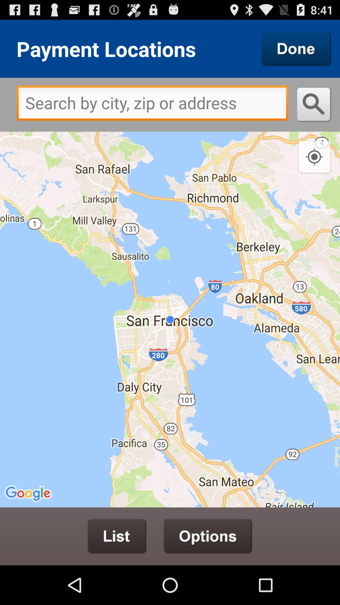  Describe the element at coordinates (152, 105) in the screenshot. I see `tap item at the top` at that location.